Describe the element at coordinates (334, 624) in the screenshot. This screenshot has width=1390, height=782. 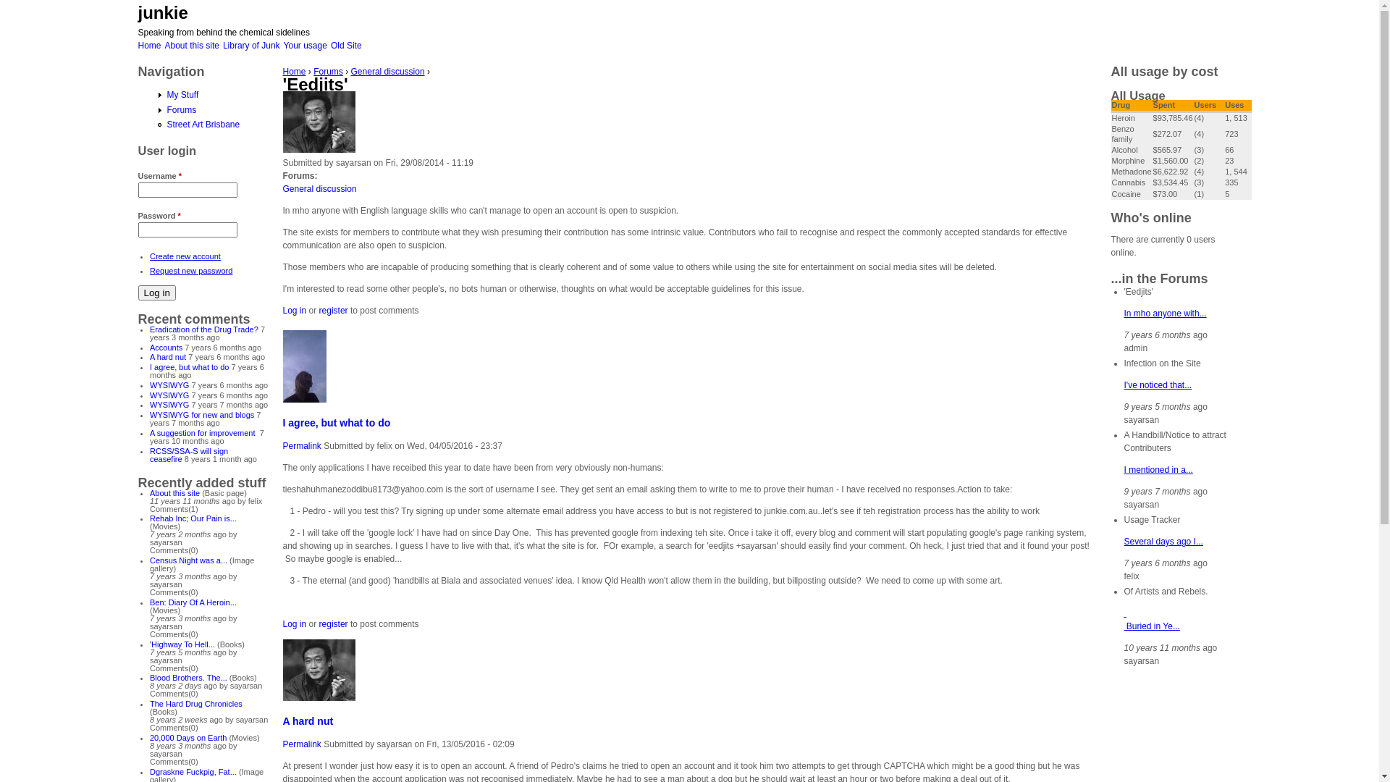
I see `register` at that location.